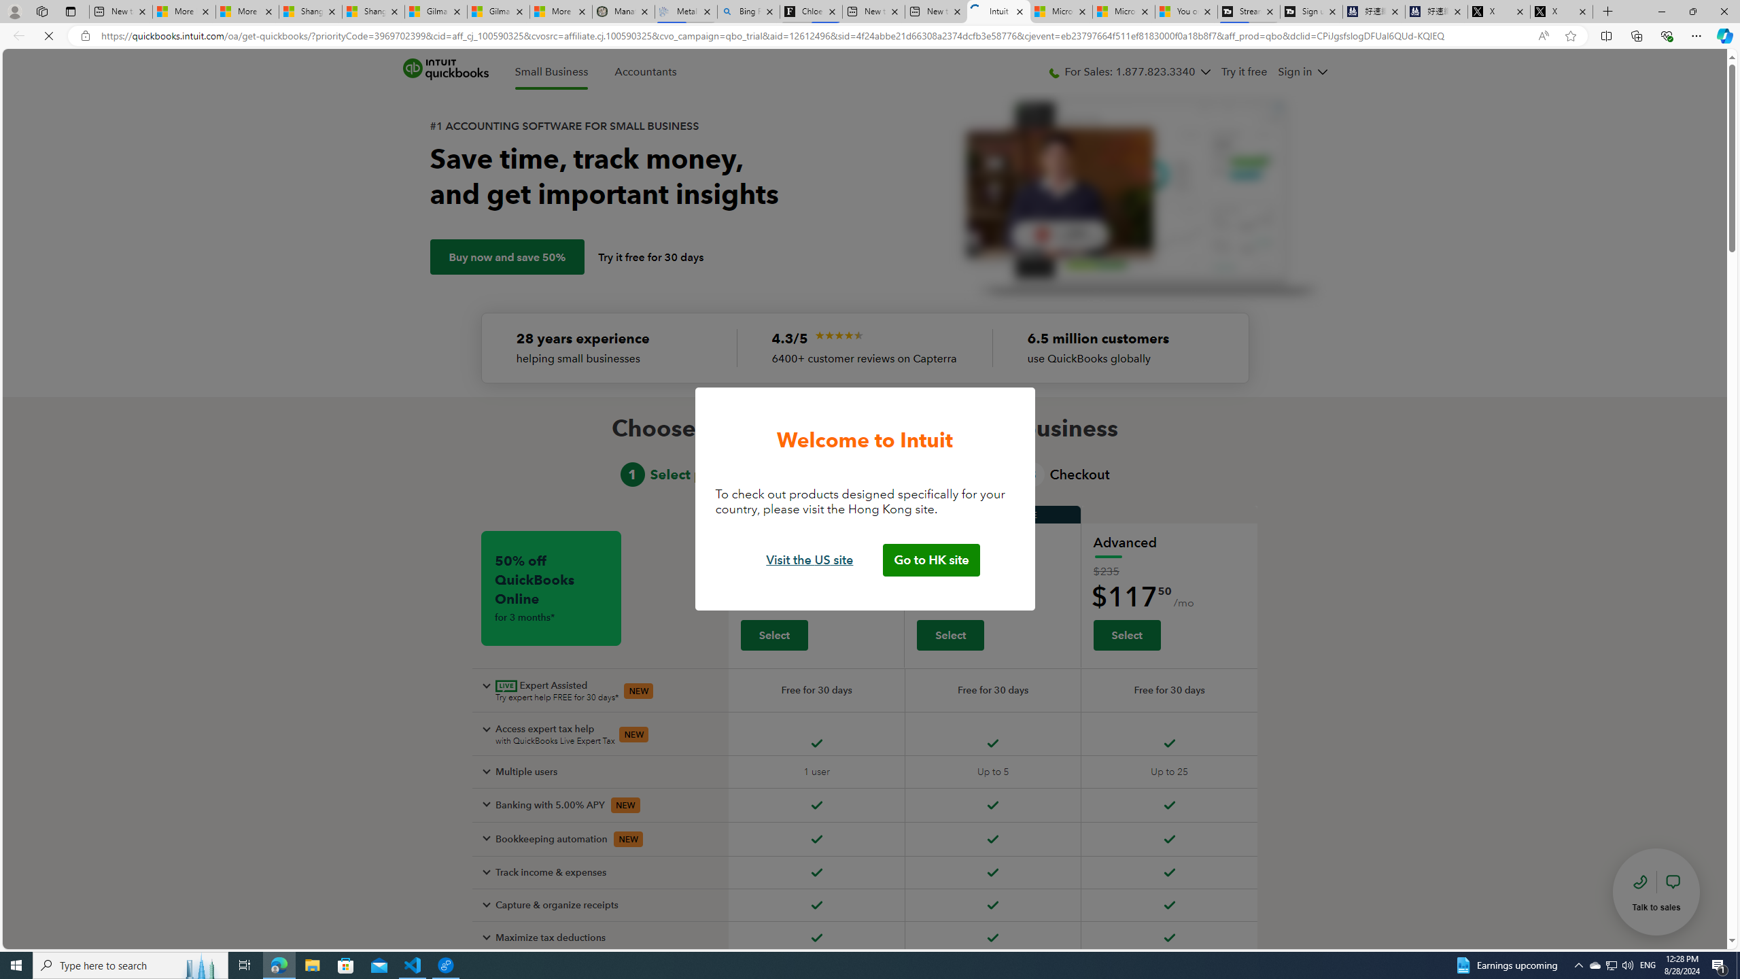  I want to click on Select simple start, so click(773, 635).